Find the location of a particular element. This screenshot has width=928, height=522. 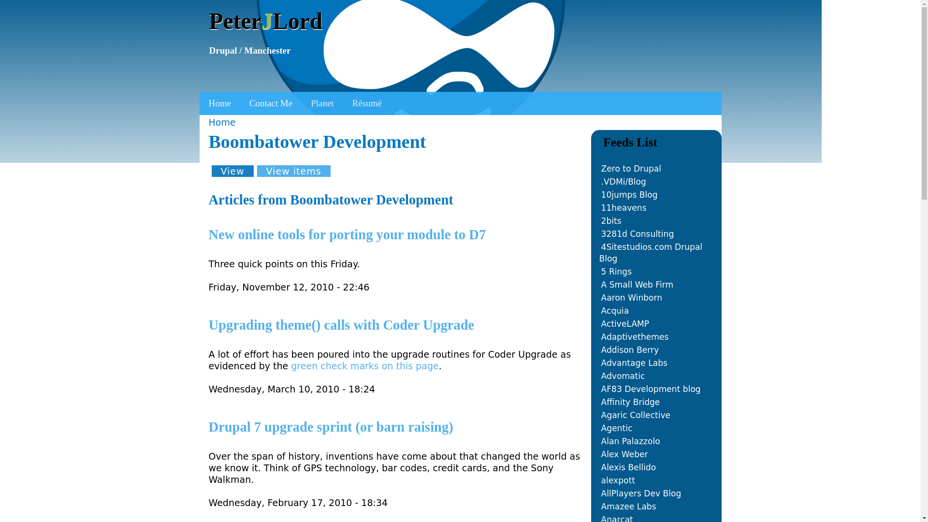

Home is located at coordinates (219, 103).